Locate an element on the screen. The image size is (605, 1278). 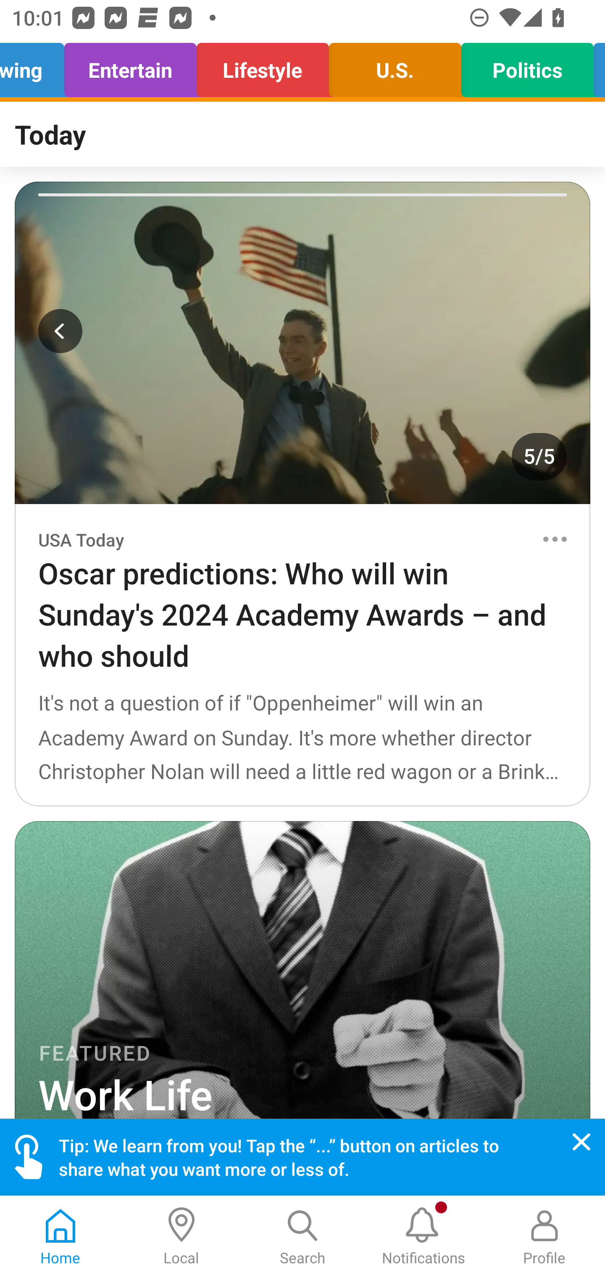
Following is located at coordinates (37, 66).